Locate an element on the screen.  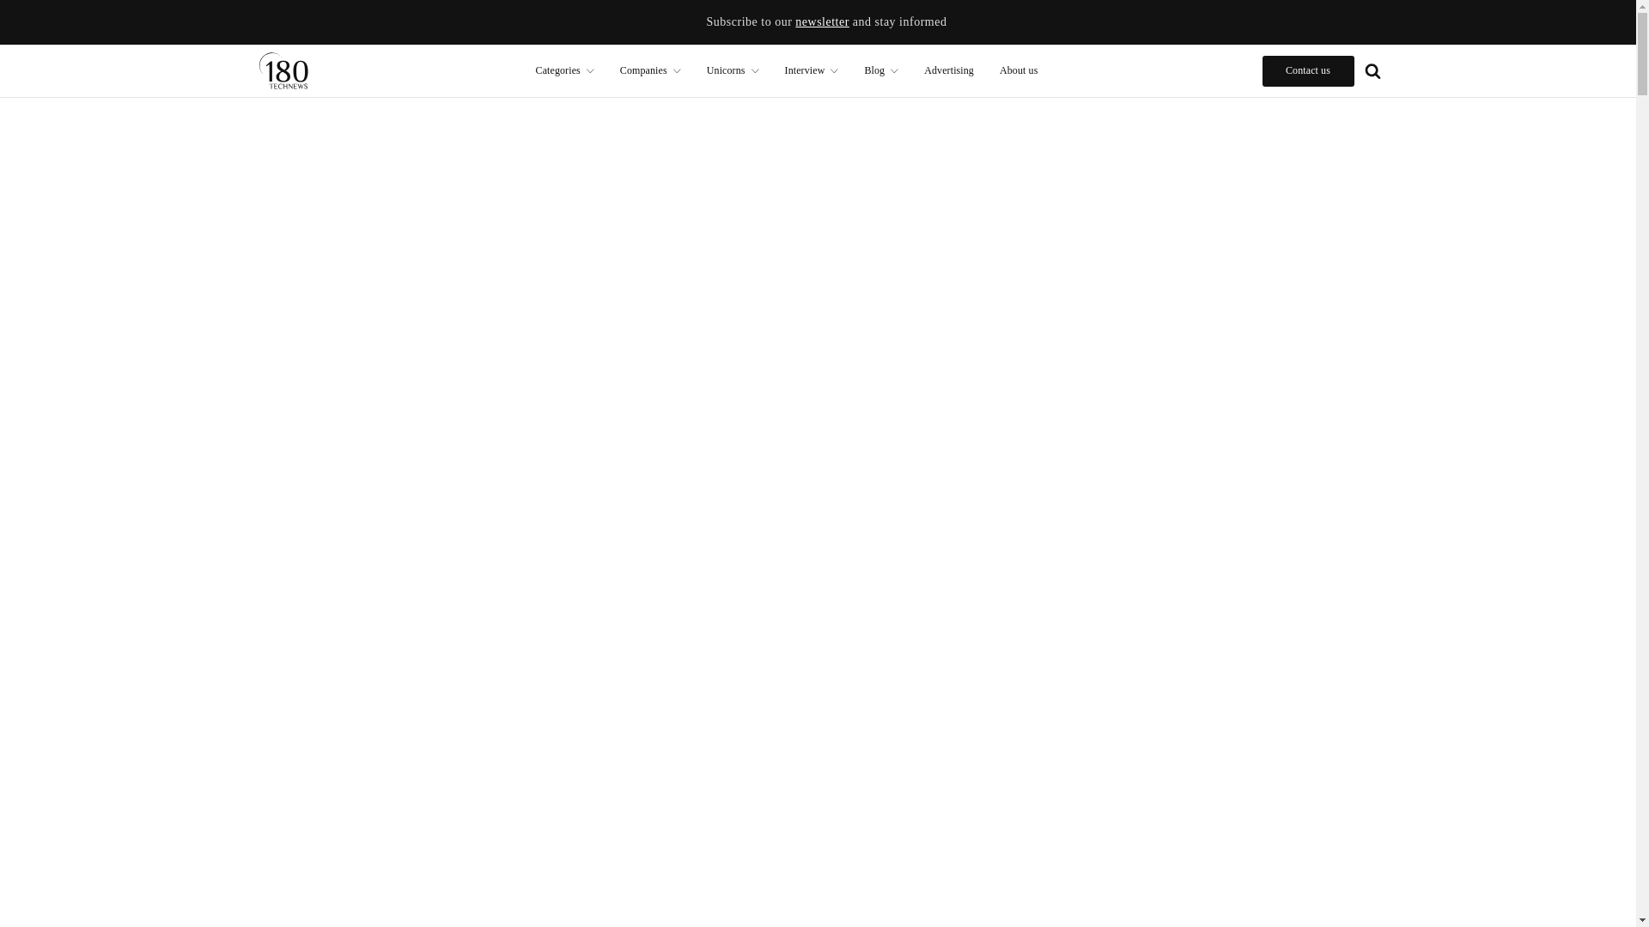
Companies is located at coordinates (650, 70).